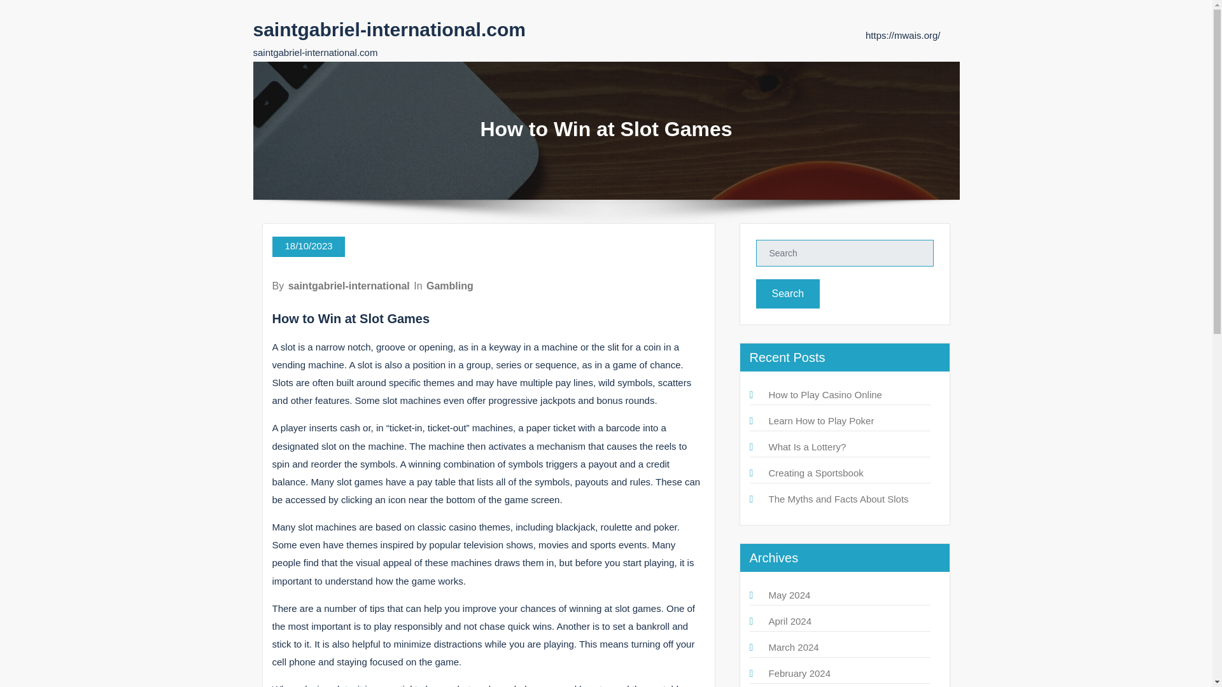 The image size is (1222, 687). I want to click on Search, so click(788, 293).